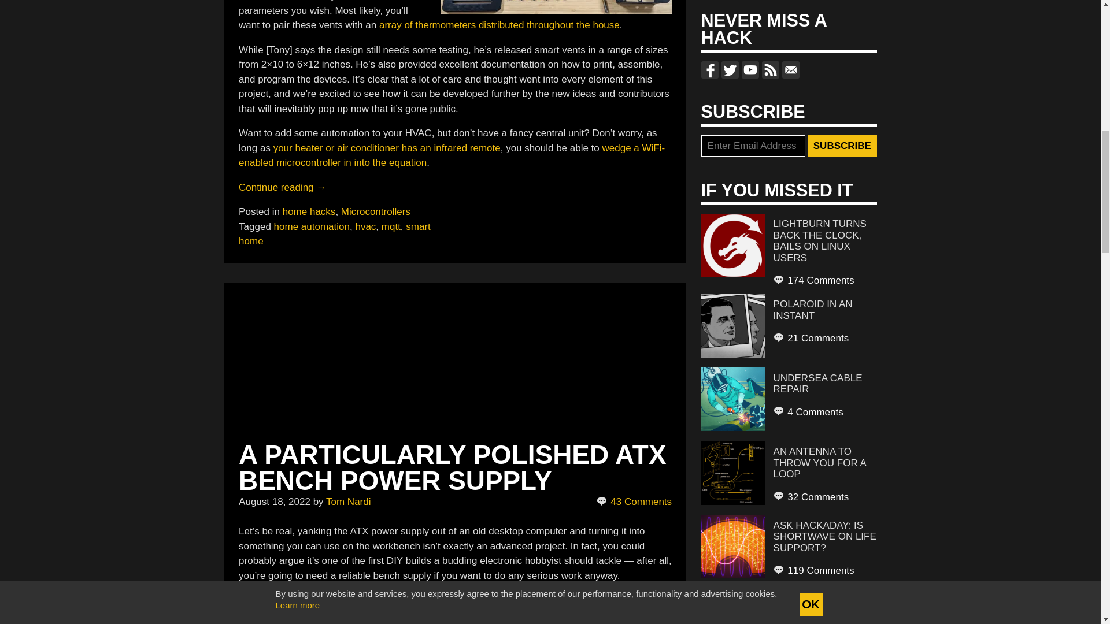 The height and width of the screenshot is (624, 1110). Describe the element at coordinates (635, 502) in the screenshot. I see `43 Comments` at that location.